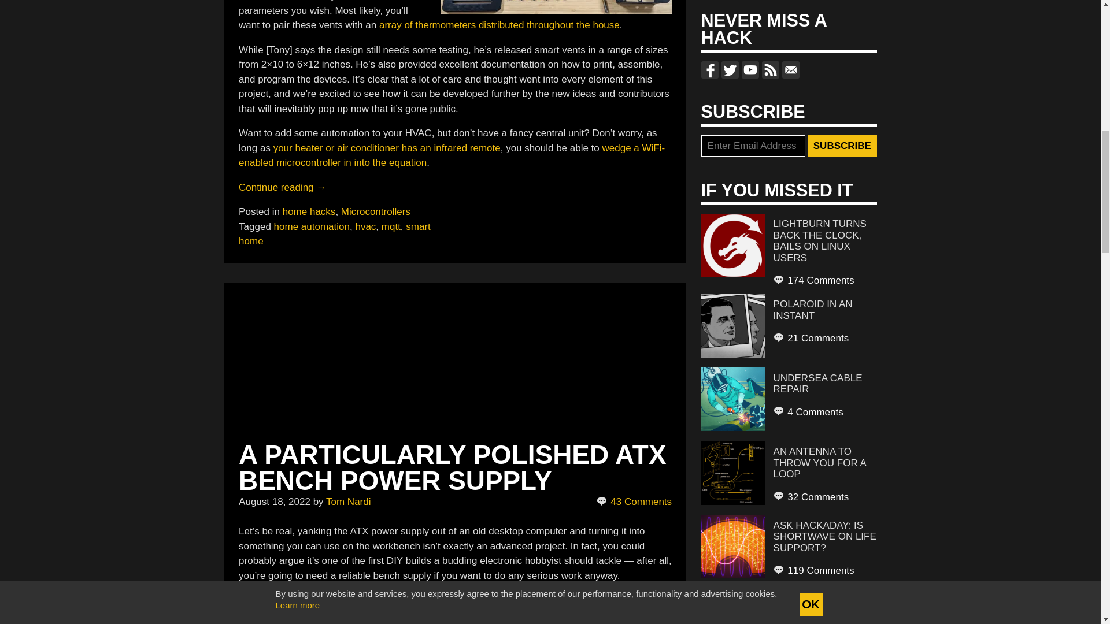 The height and width of the screenshot is (624, 1110). Describe the element at coordinates (635, 502) in the screenshot. I see `43 Comments` at that location.